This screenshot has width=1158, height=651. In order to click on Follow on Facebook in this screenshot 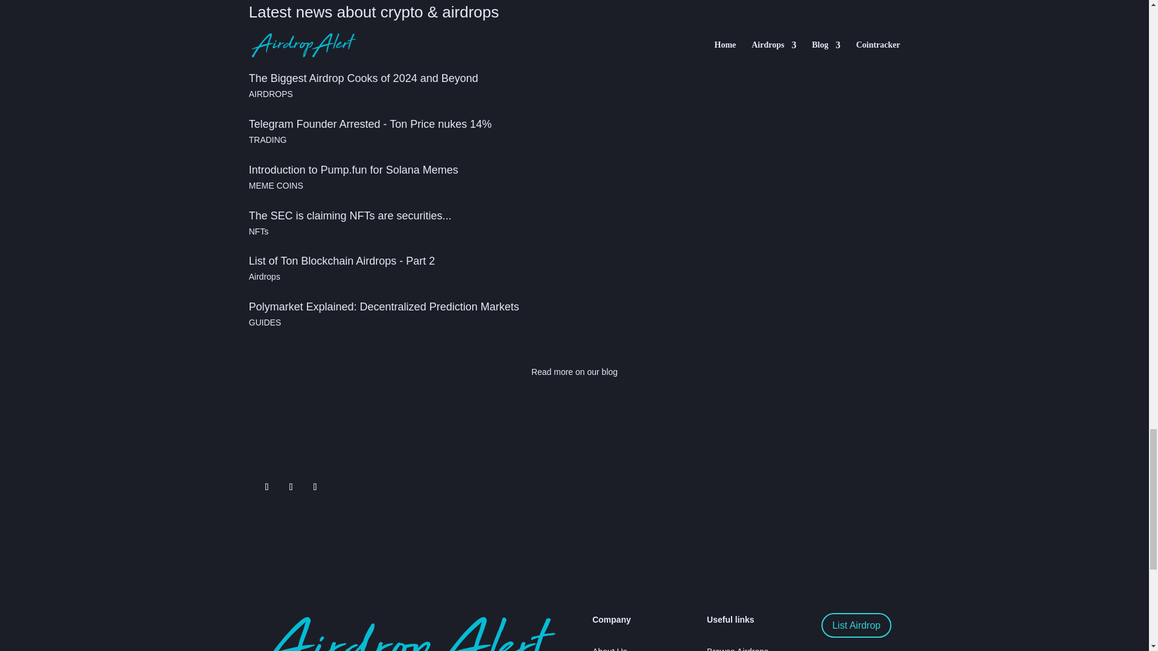, I will do `click(315, 487)`.